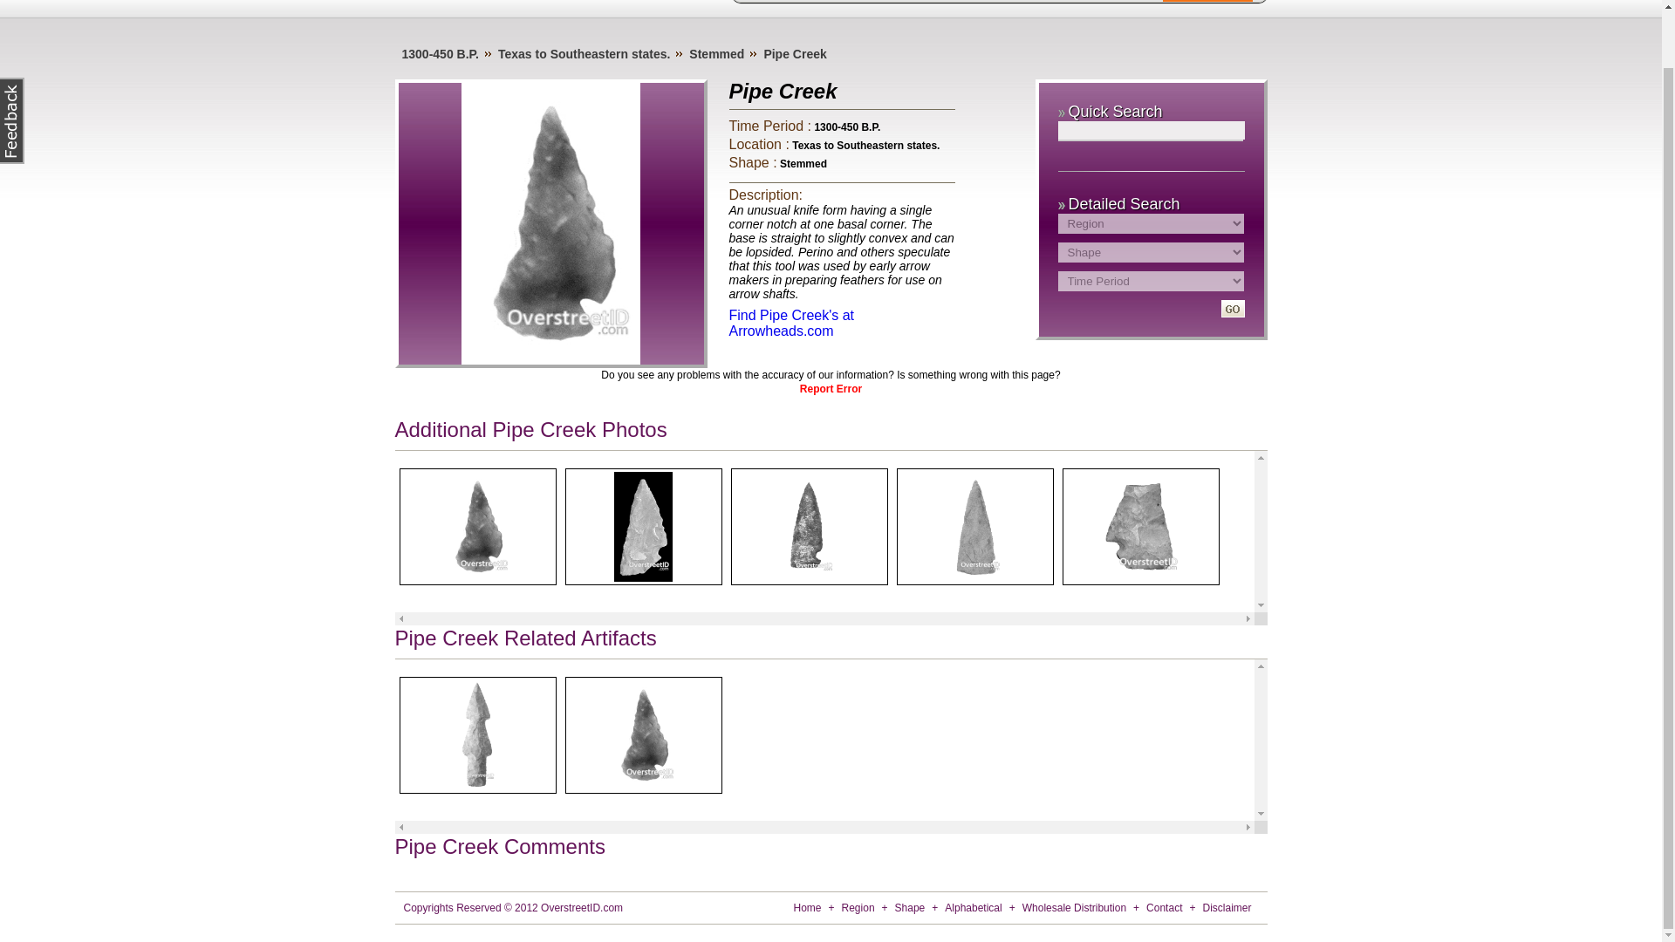 The image size is (1675, 942). What do you see at coordinates (1032, 1) in the screenshot?
I see `Alphabetical` at bounding box center [1032, 1].